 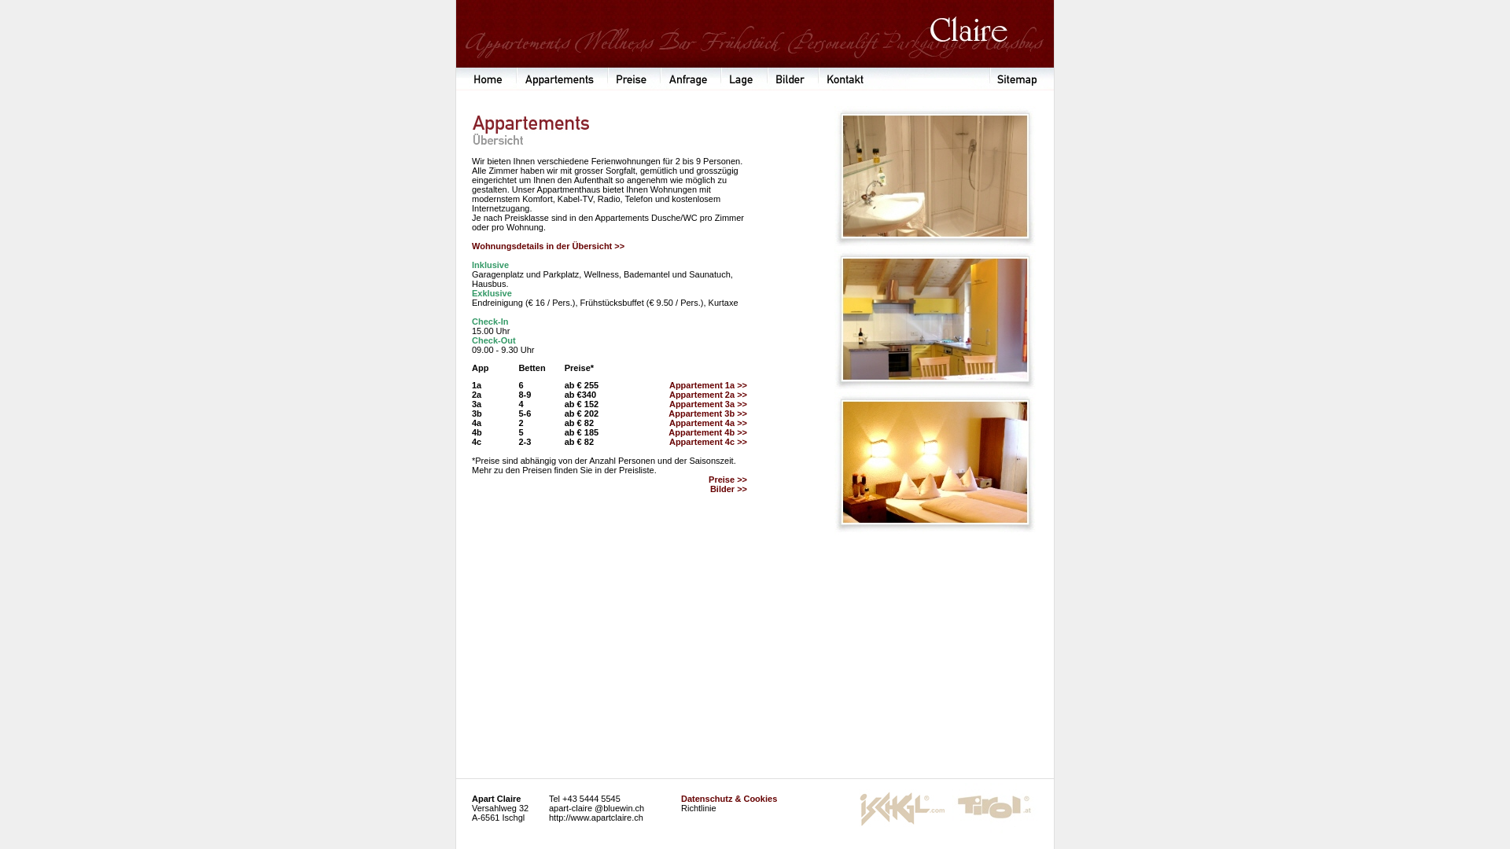 I want to click on Datenschutz & Cookies, so click(x=728, y=799).